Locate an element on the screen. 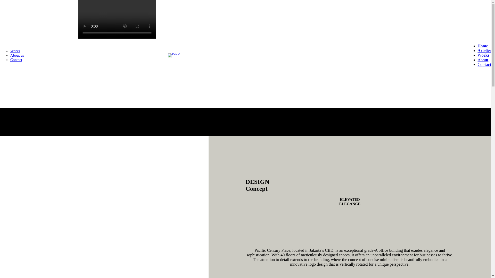 The width and height of the screenshot is (495, 278). Home is located at coordinates (483, 46).